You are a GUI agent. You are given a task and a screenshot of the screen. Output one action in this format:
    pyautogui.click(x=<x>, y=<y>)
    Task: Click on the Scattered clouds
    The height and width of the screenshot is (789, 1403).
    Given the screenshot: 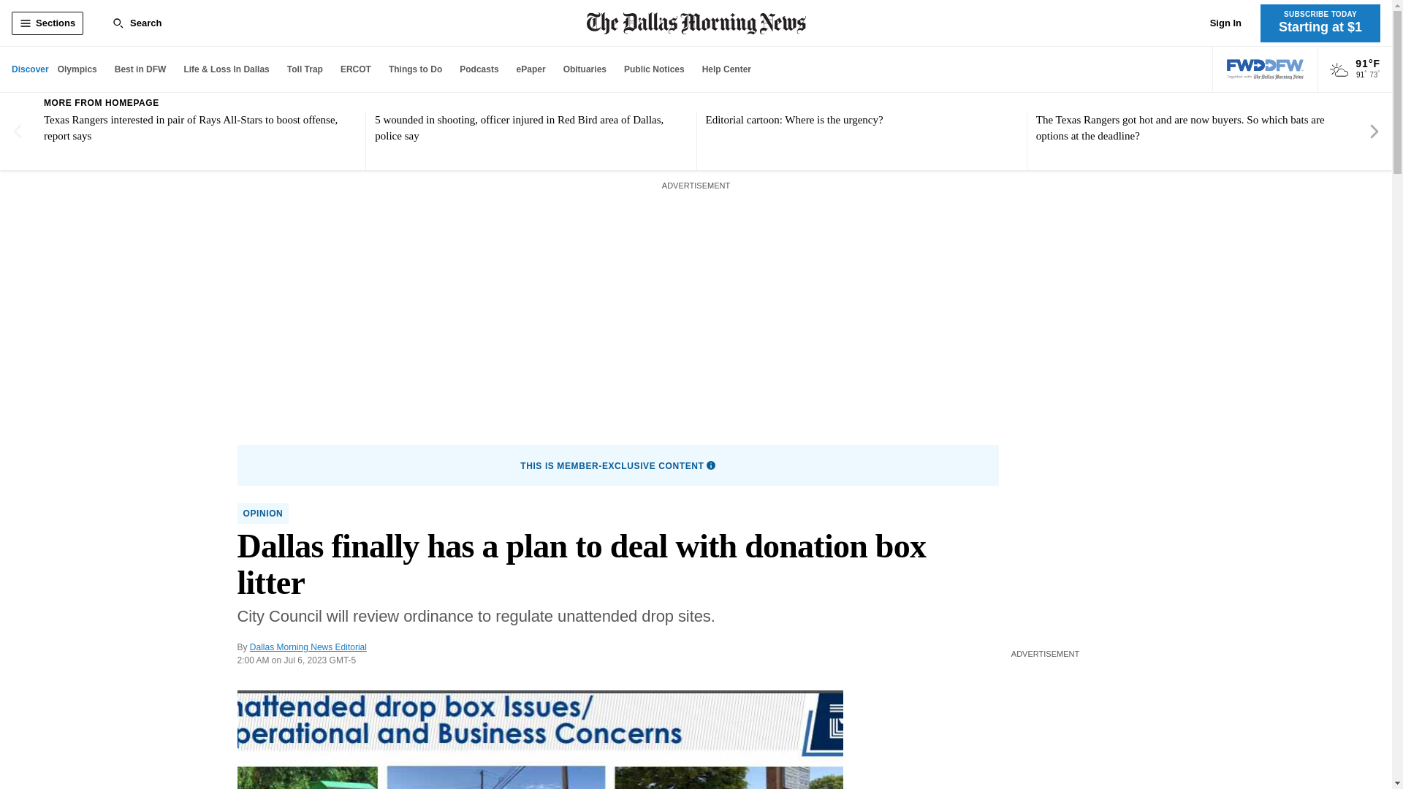 What is the action you would take?
    pyautogui.click(x=1339, y=70)
    